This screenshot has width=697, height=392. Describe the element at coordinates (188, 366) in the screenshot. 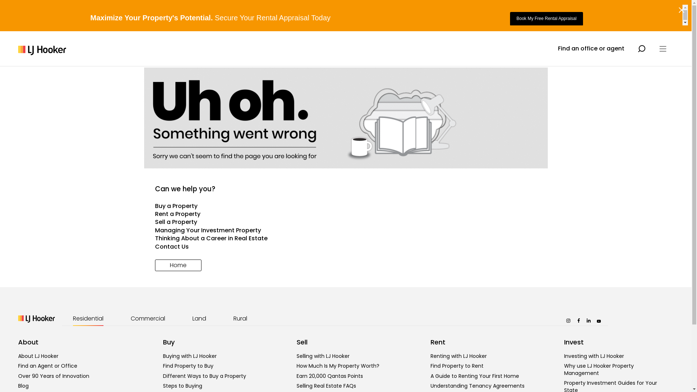

I see `Find Property to Buy` at that location.